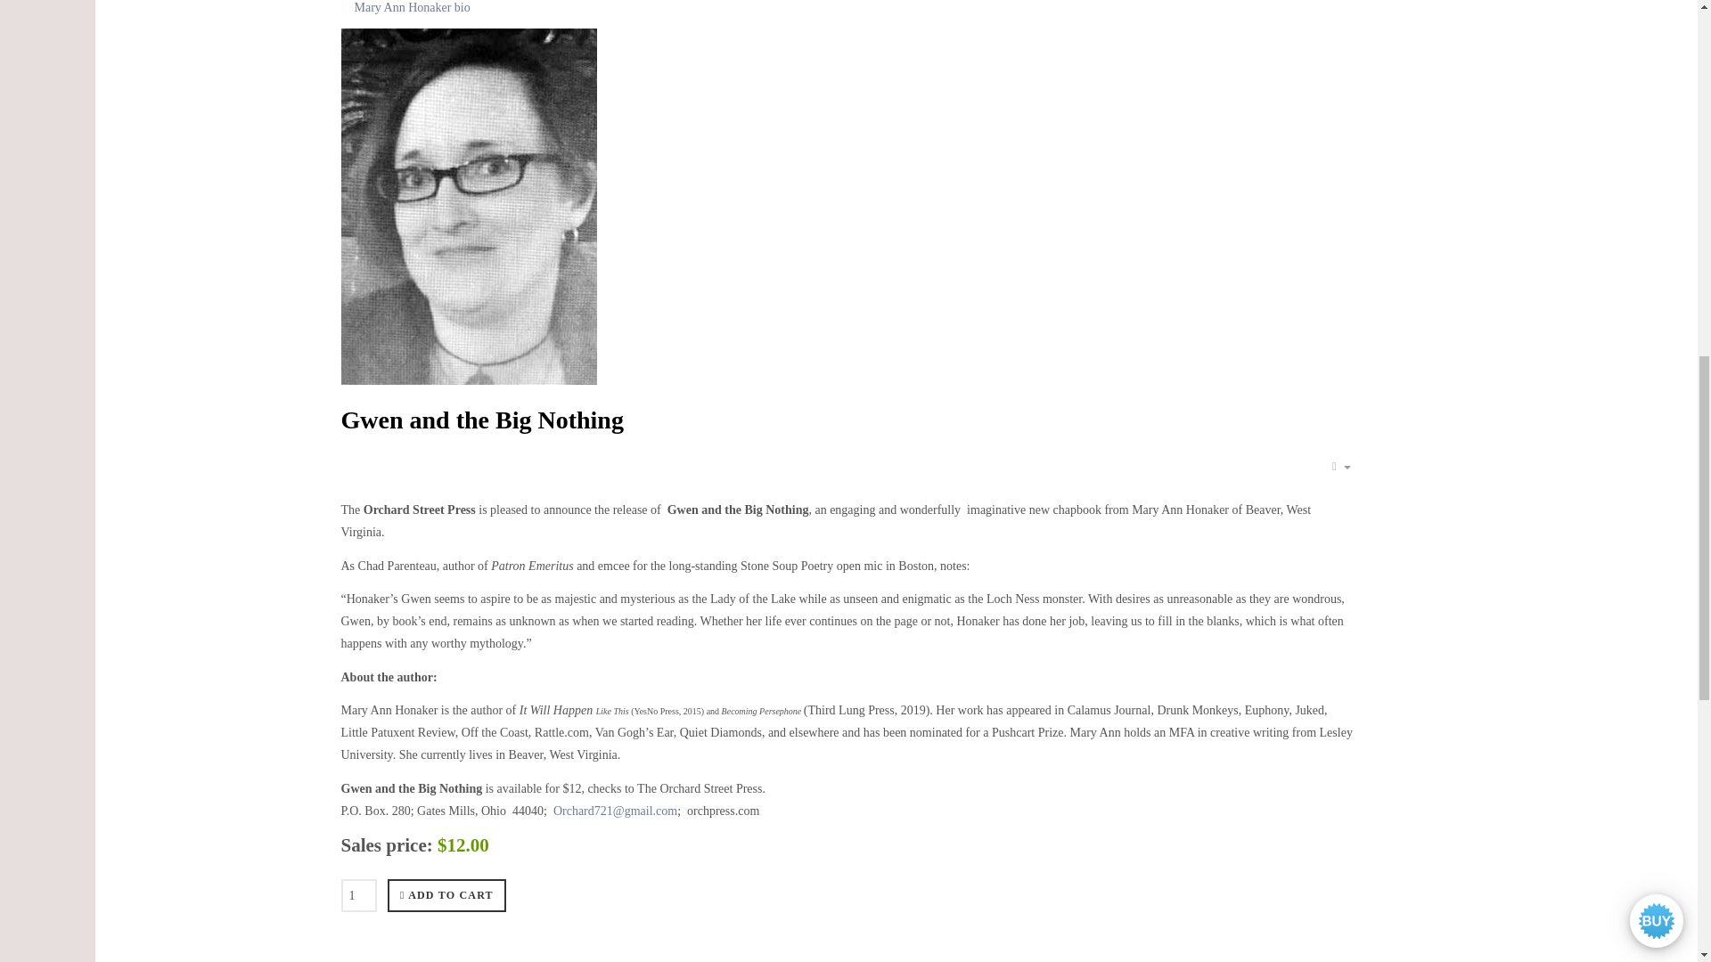 This screenshot has height=962, width=1711. Describe the element at coordinates (481, 420) in the screenshot. I see `Gwen and the Big Nothing` at that location.